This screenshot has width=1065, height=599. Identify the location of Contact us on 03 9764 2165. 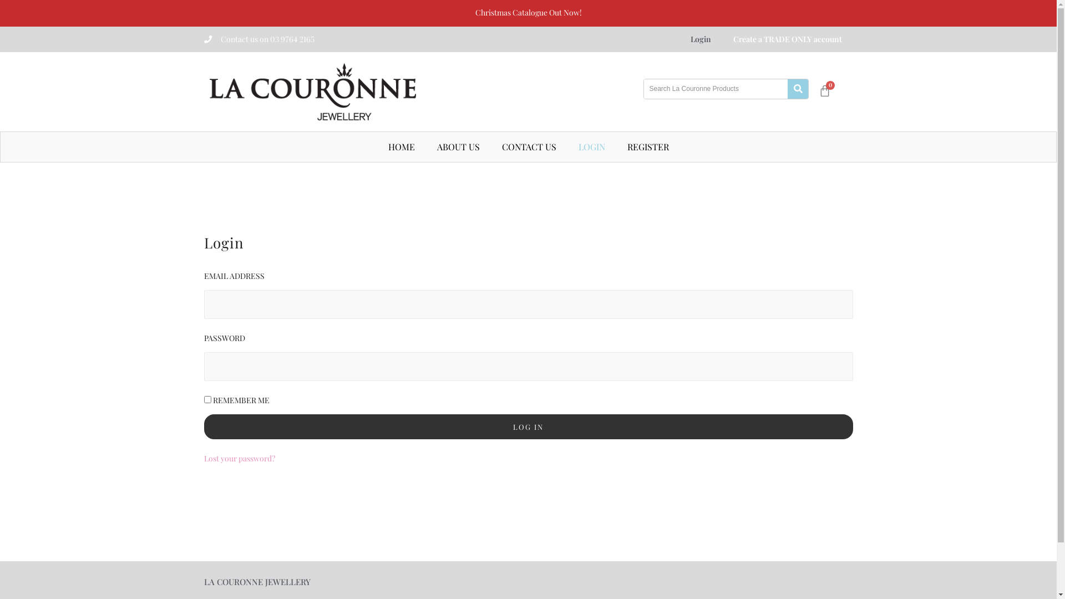
(267, 39).